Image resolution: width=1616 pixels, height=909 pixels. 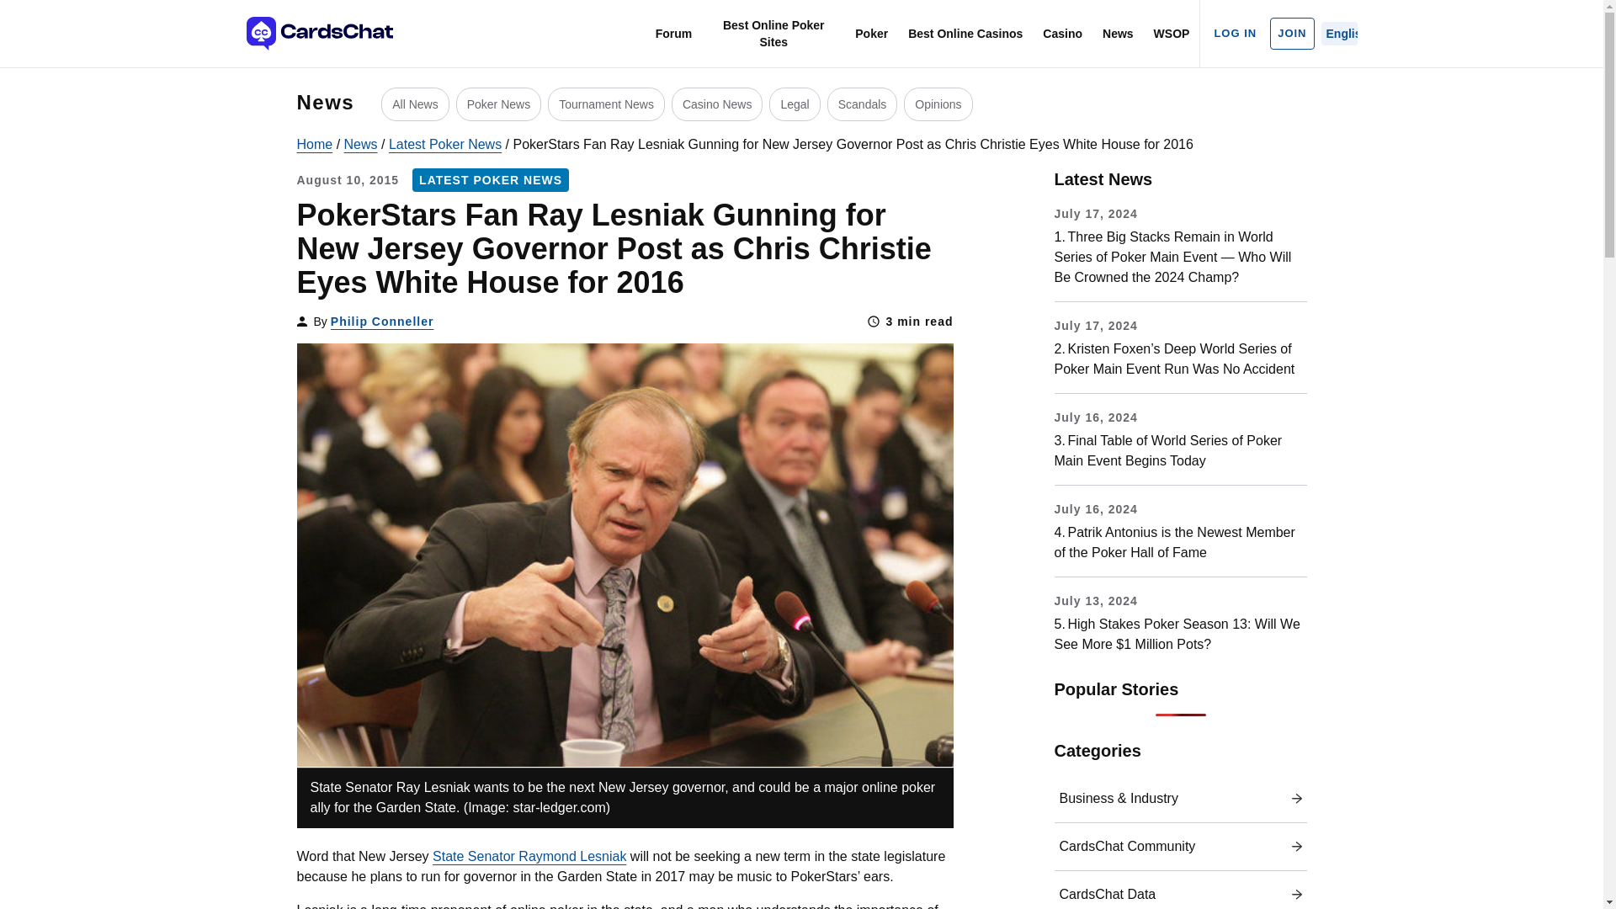 What do you see at coordinates (773, 34) in the screenshot?
I see `Best Online Poker Sites` at bounding box center [773, 34].